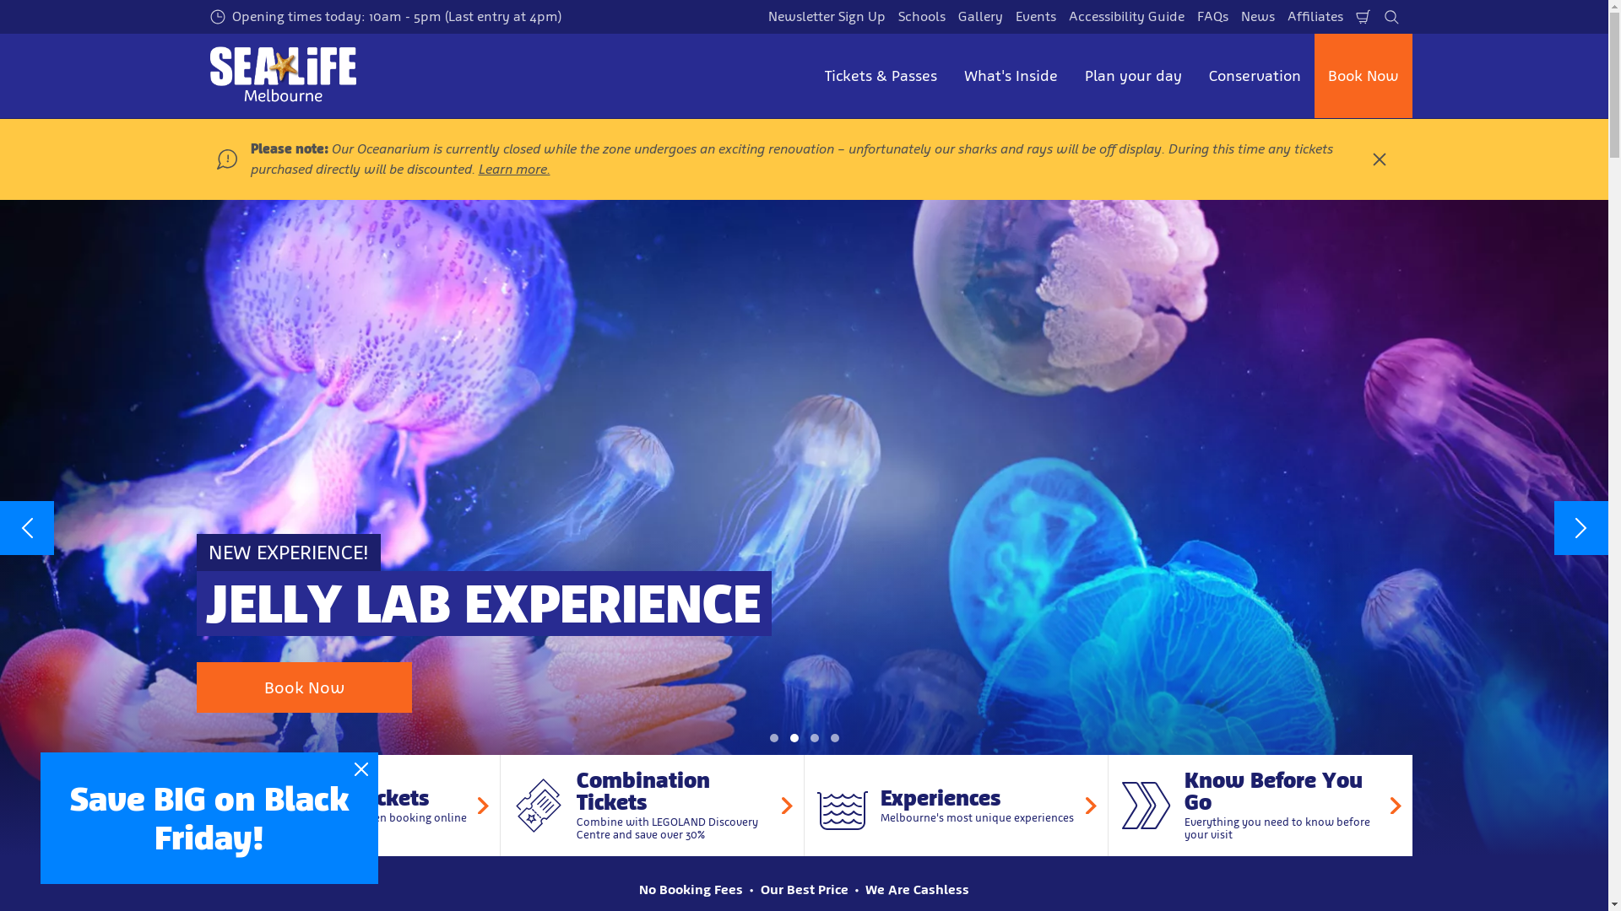 The image size is (1621, 911). What do you see at coordinates (826, 17) in the screenshot?
I see `Newsletter Sign Up` at bounding box center [826, 17].